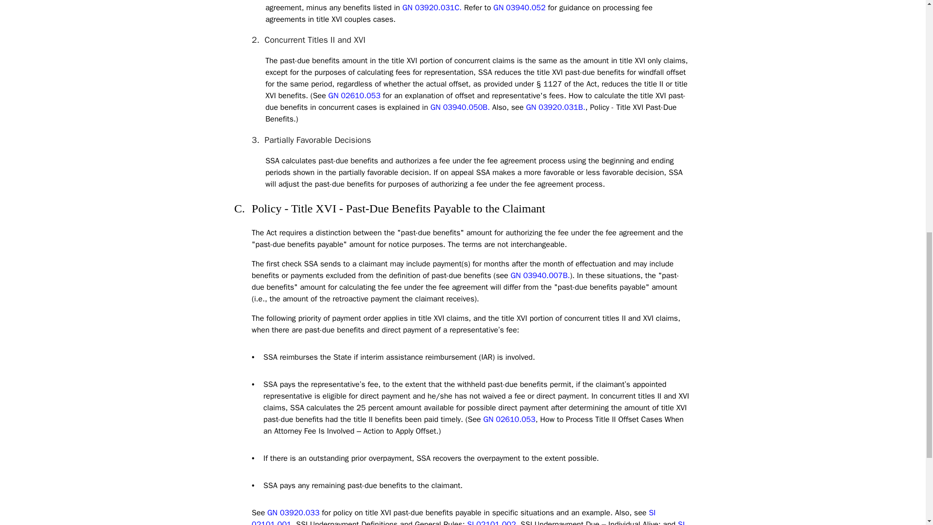 The height and width of the screenshot is (525, 933). I want to click on GN 03920.033, so click(293, 512).